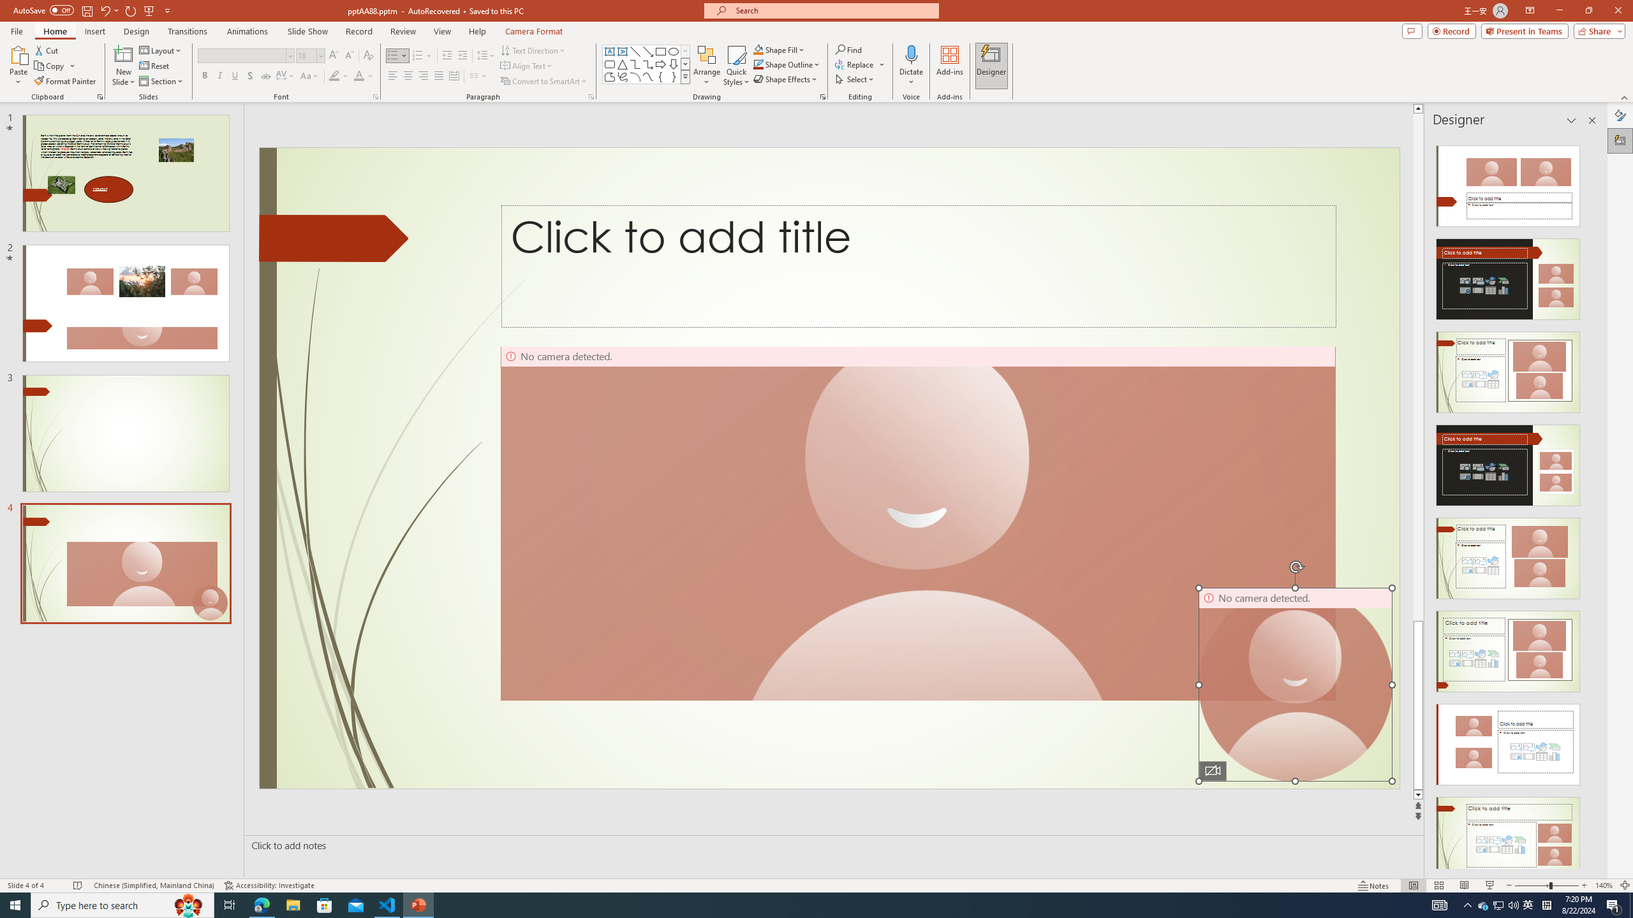  Describe the element at coordinates (286, 76) in the screenshot. I see `Character Spacing` at that location.